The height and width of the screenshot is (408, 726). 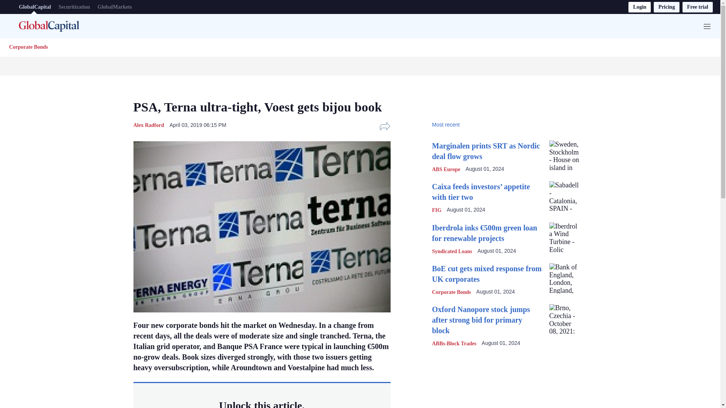 I want to click on Pricing, so click(x=667, y=7).